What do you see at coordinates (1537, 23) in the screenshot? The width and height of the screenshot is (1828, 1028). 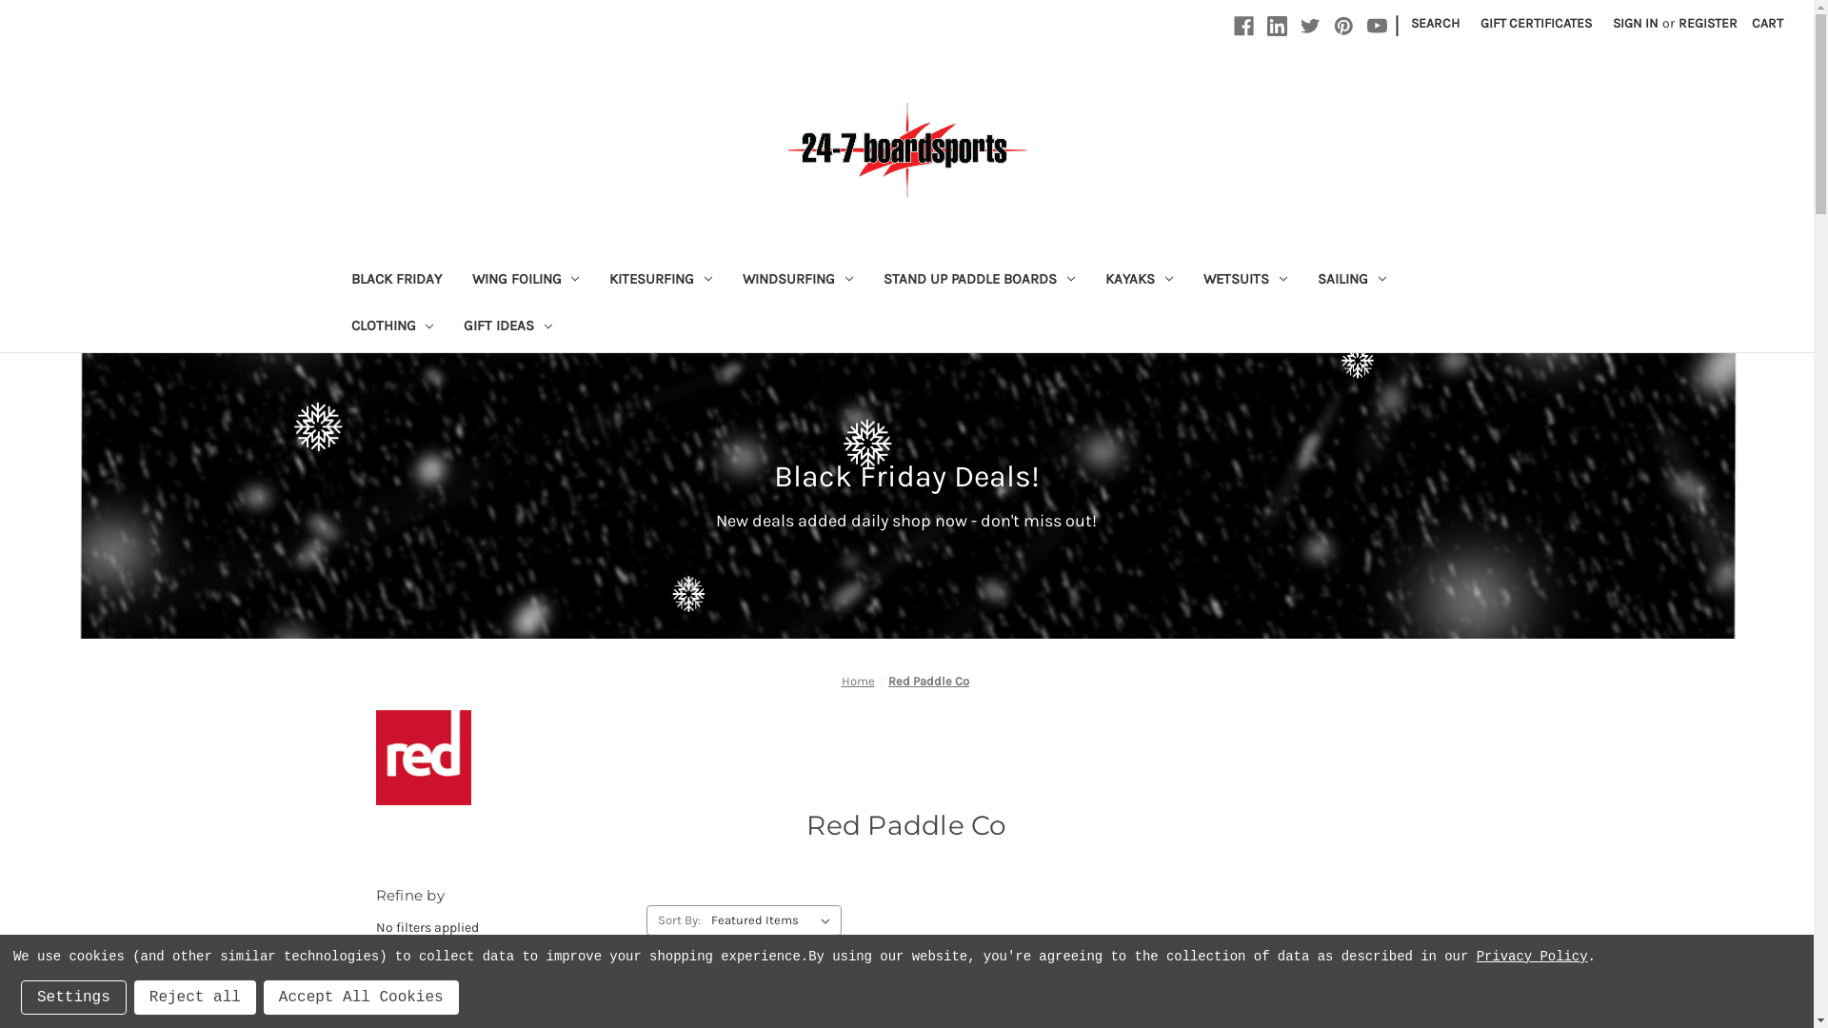 I see `GIFT CERTIFICATES` at bounding box center [1537, 23].